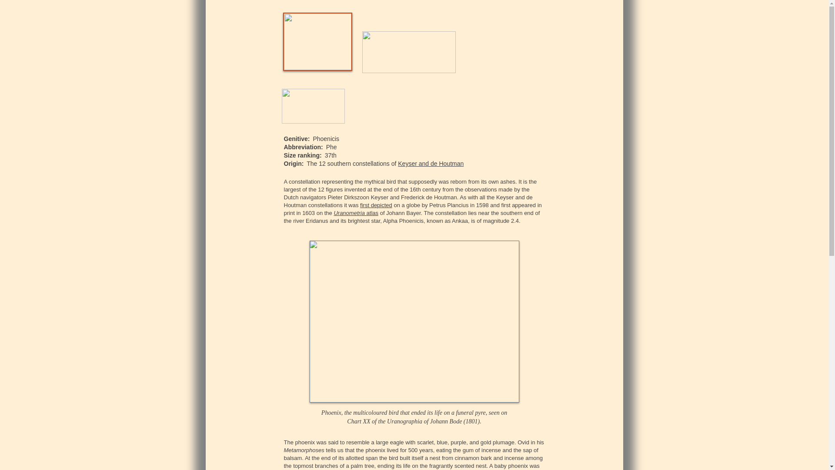 The width and height of the screenshot is (835, 470). I want to click on atlas, so click(371, 212).